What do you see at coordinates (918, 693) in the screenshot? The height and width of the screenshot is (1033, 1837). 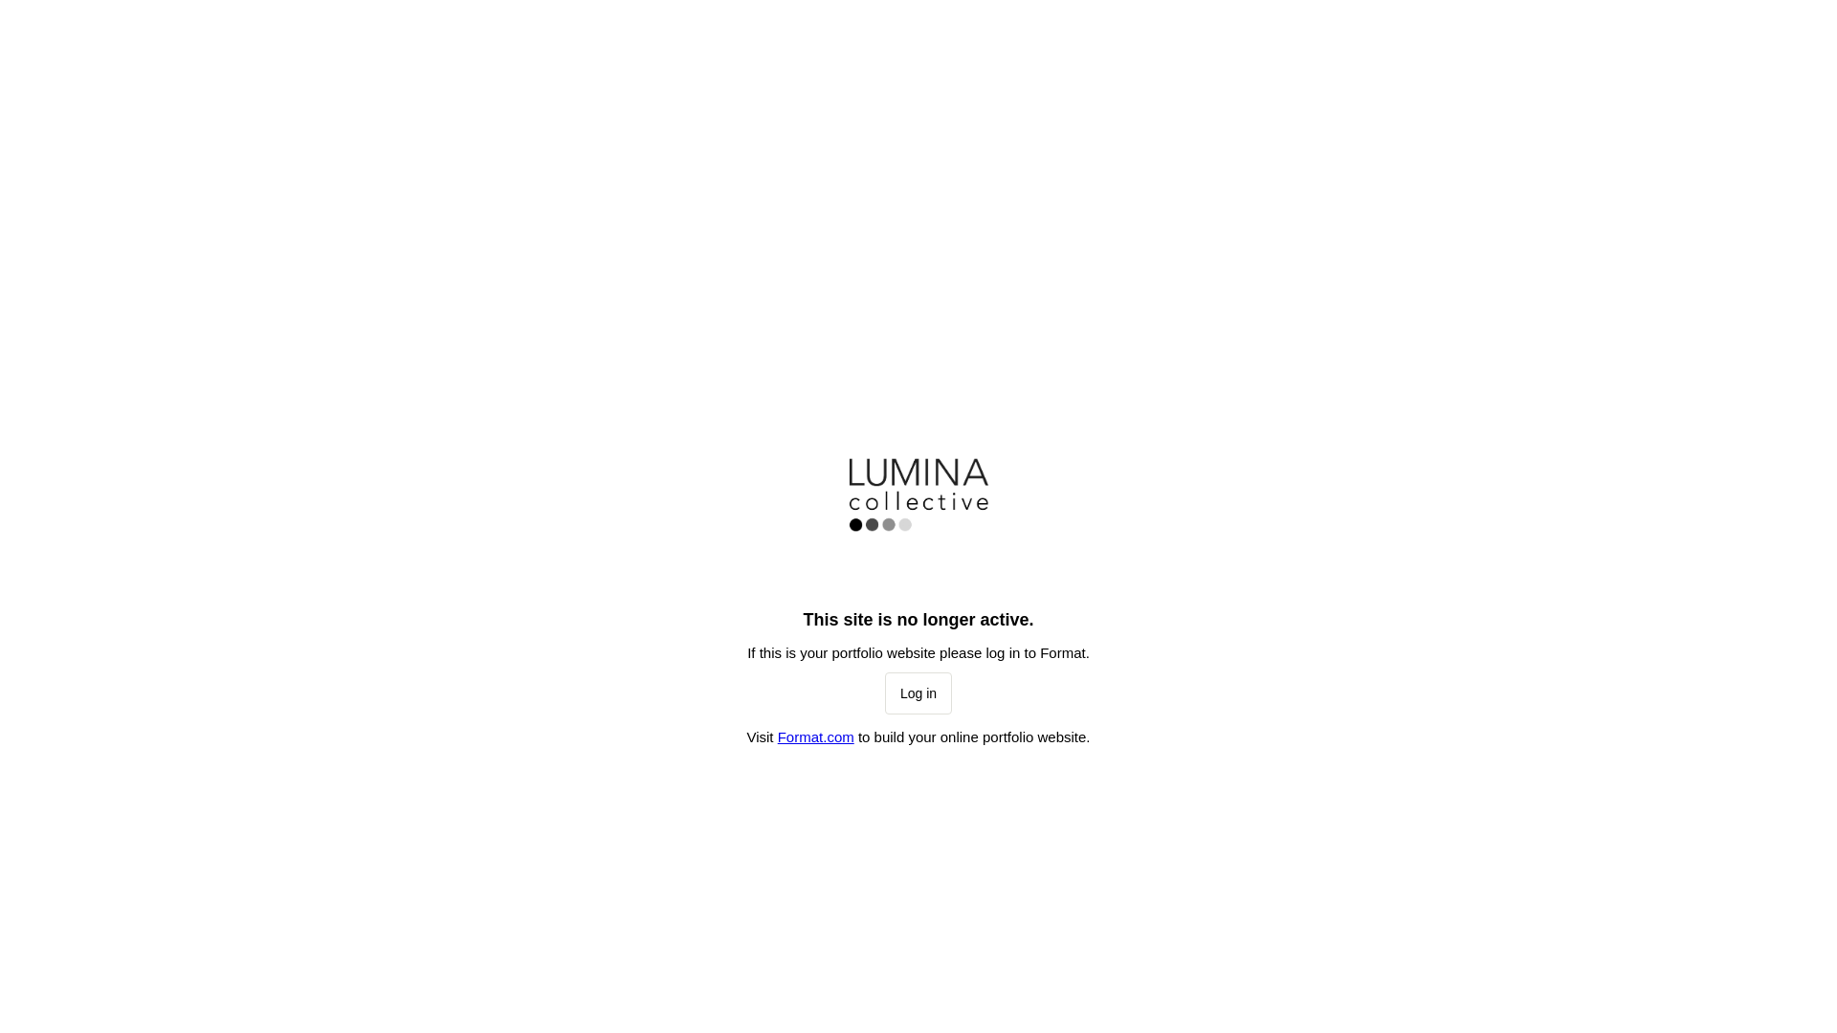 I see `Log in` at bounding box center [918, 693].